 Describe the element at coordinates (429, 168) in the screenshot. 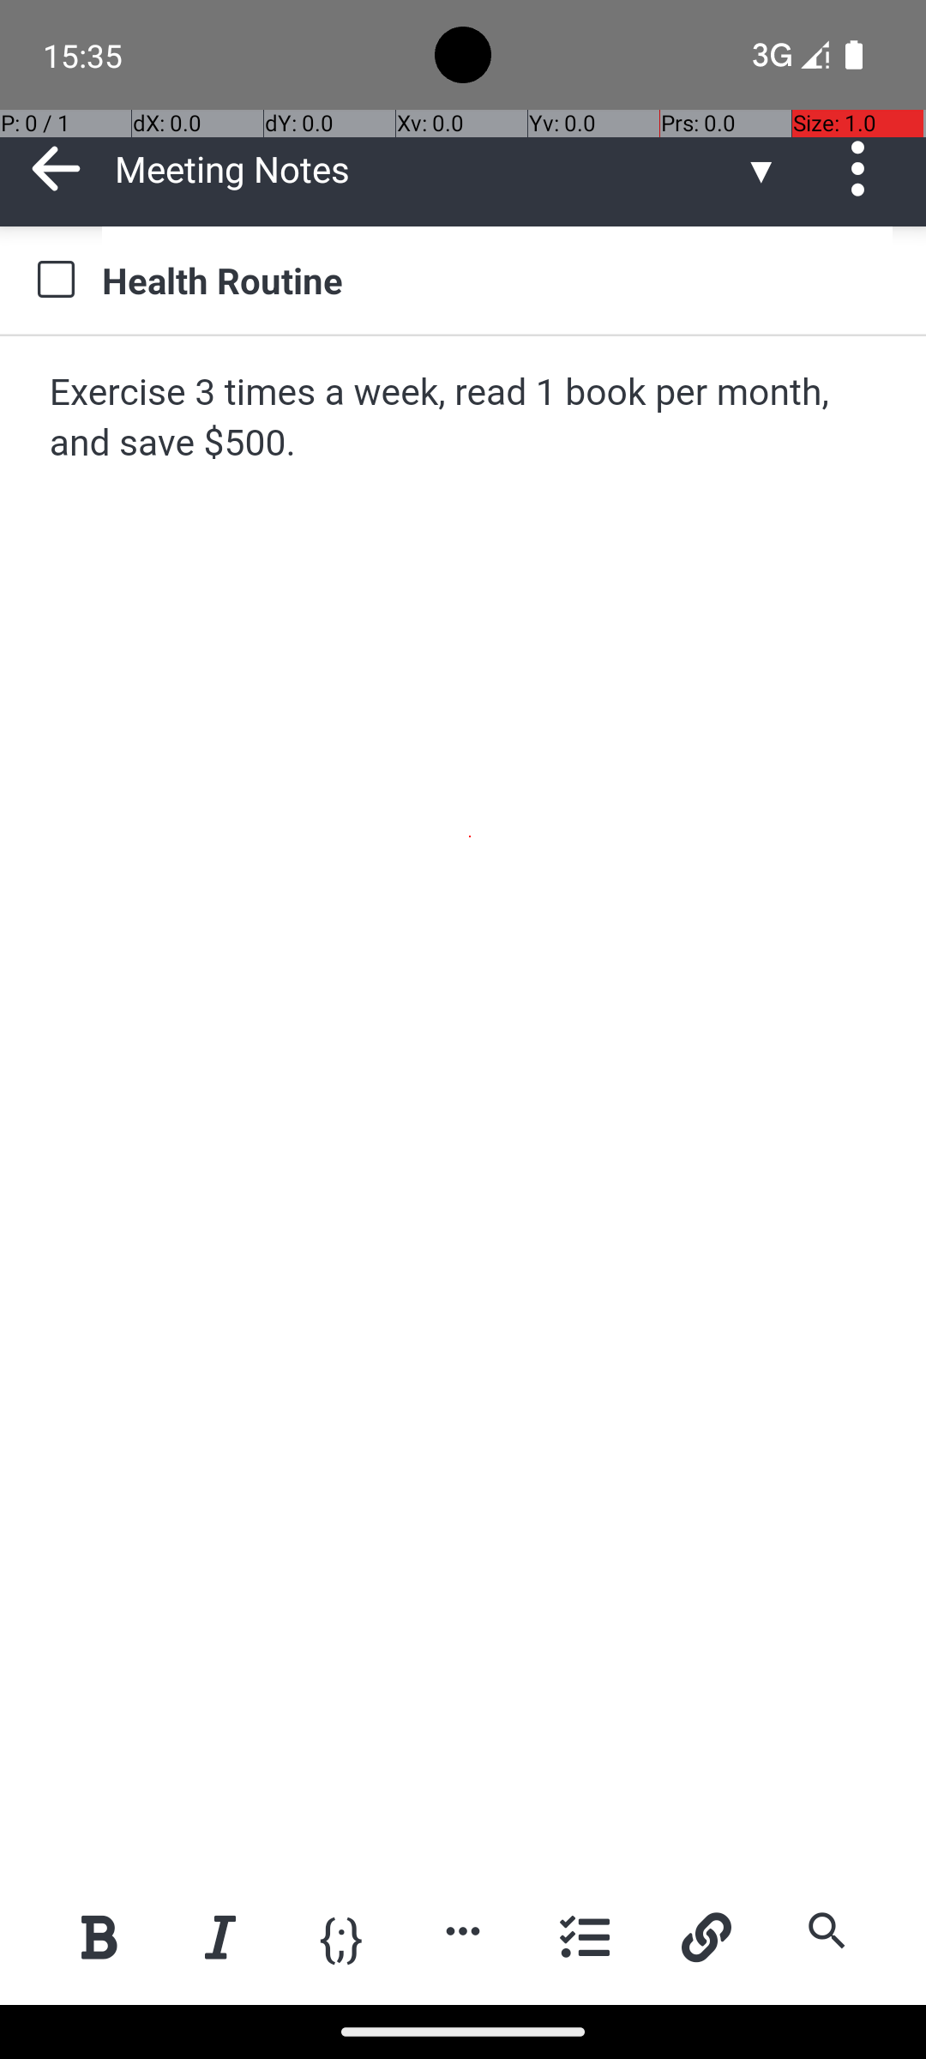

I see `Meeting Notes` at that location.